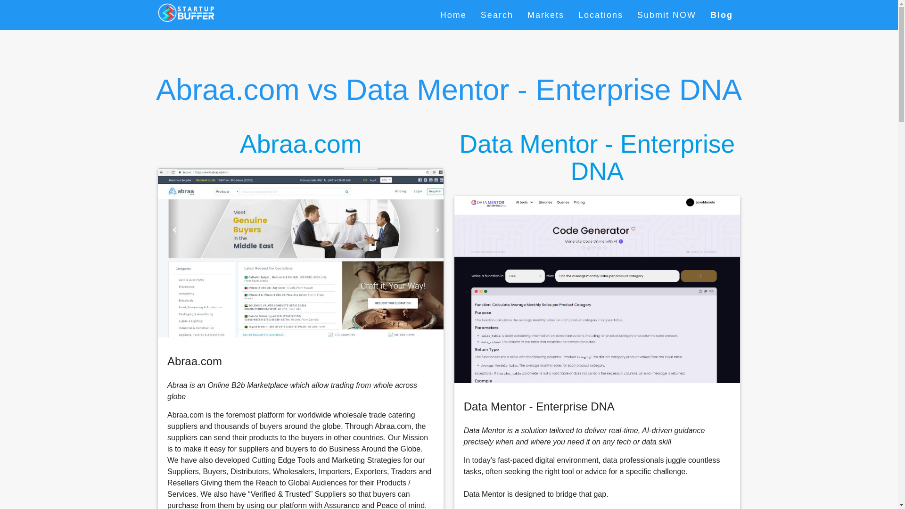  Describe the element at coordinates (601, 15) in the screenshot. I see `Locations` at that location.